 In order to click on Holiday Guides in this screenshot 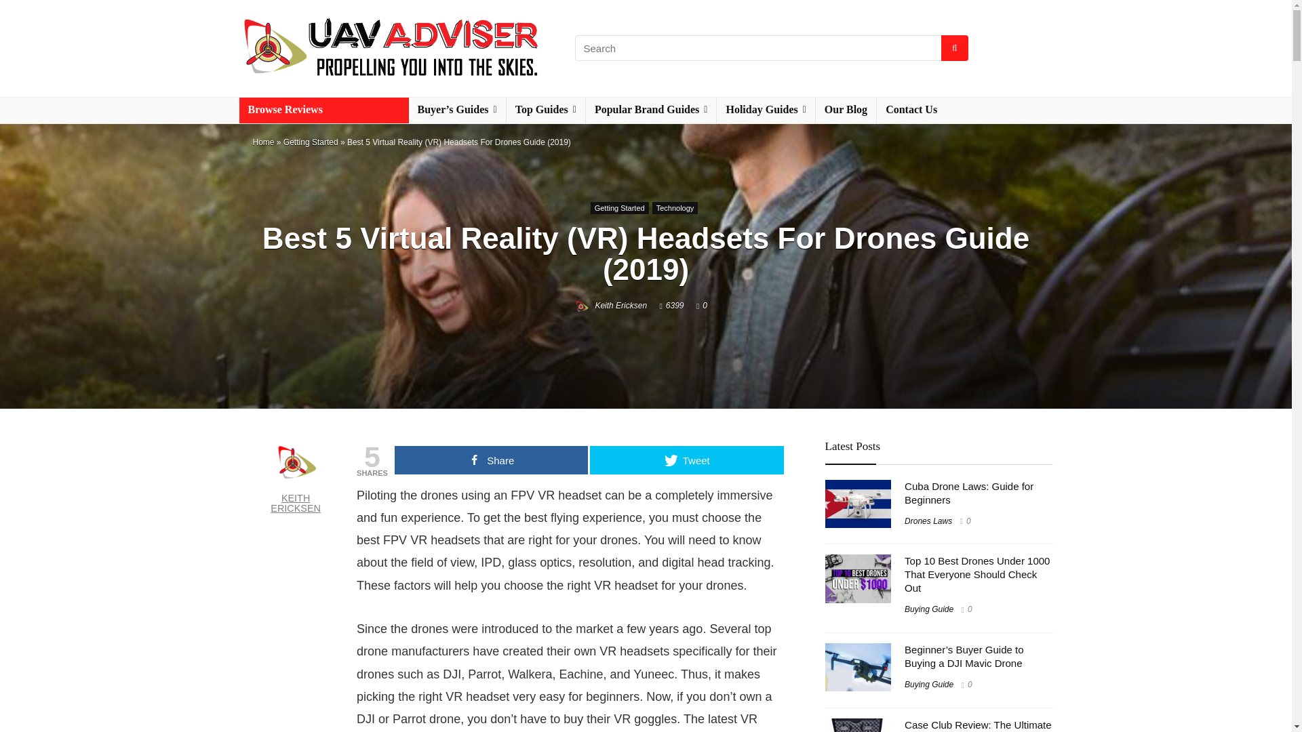, I will do `click(766, 110)`.